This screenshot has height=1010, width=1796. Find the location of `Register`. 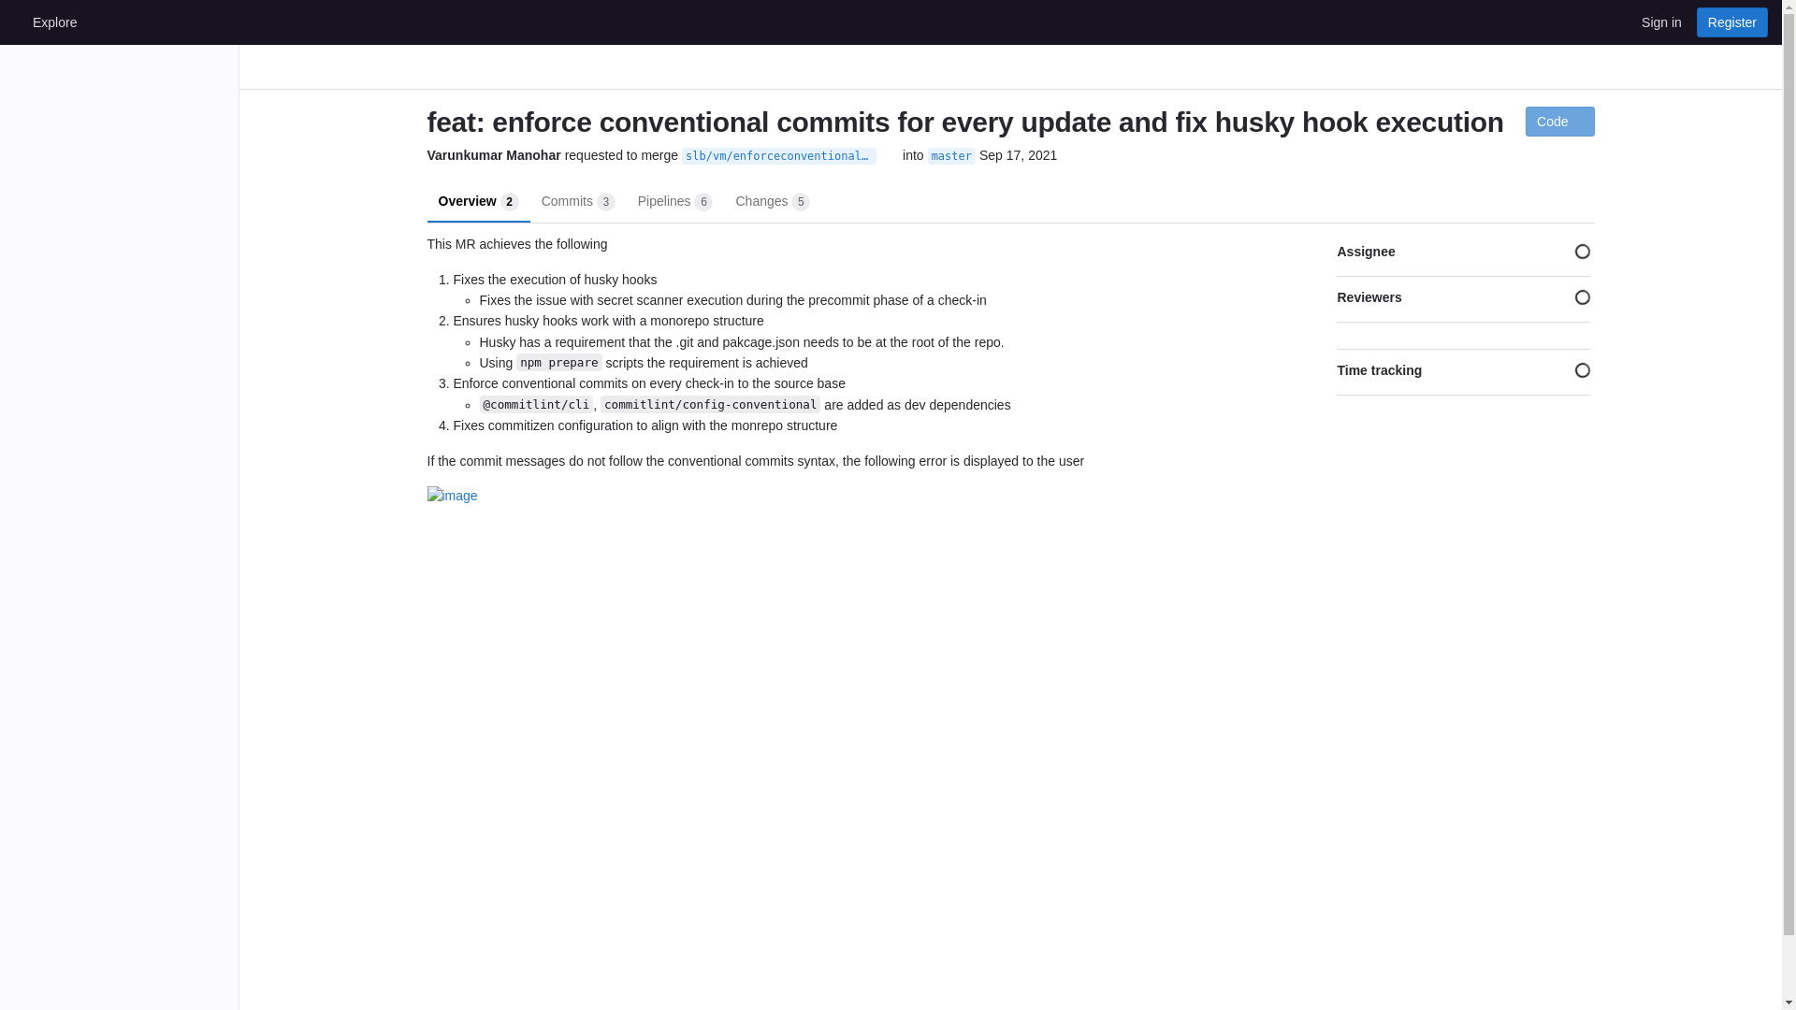

Register is located at coordinates (1732, 22).